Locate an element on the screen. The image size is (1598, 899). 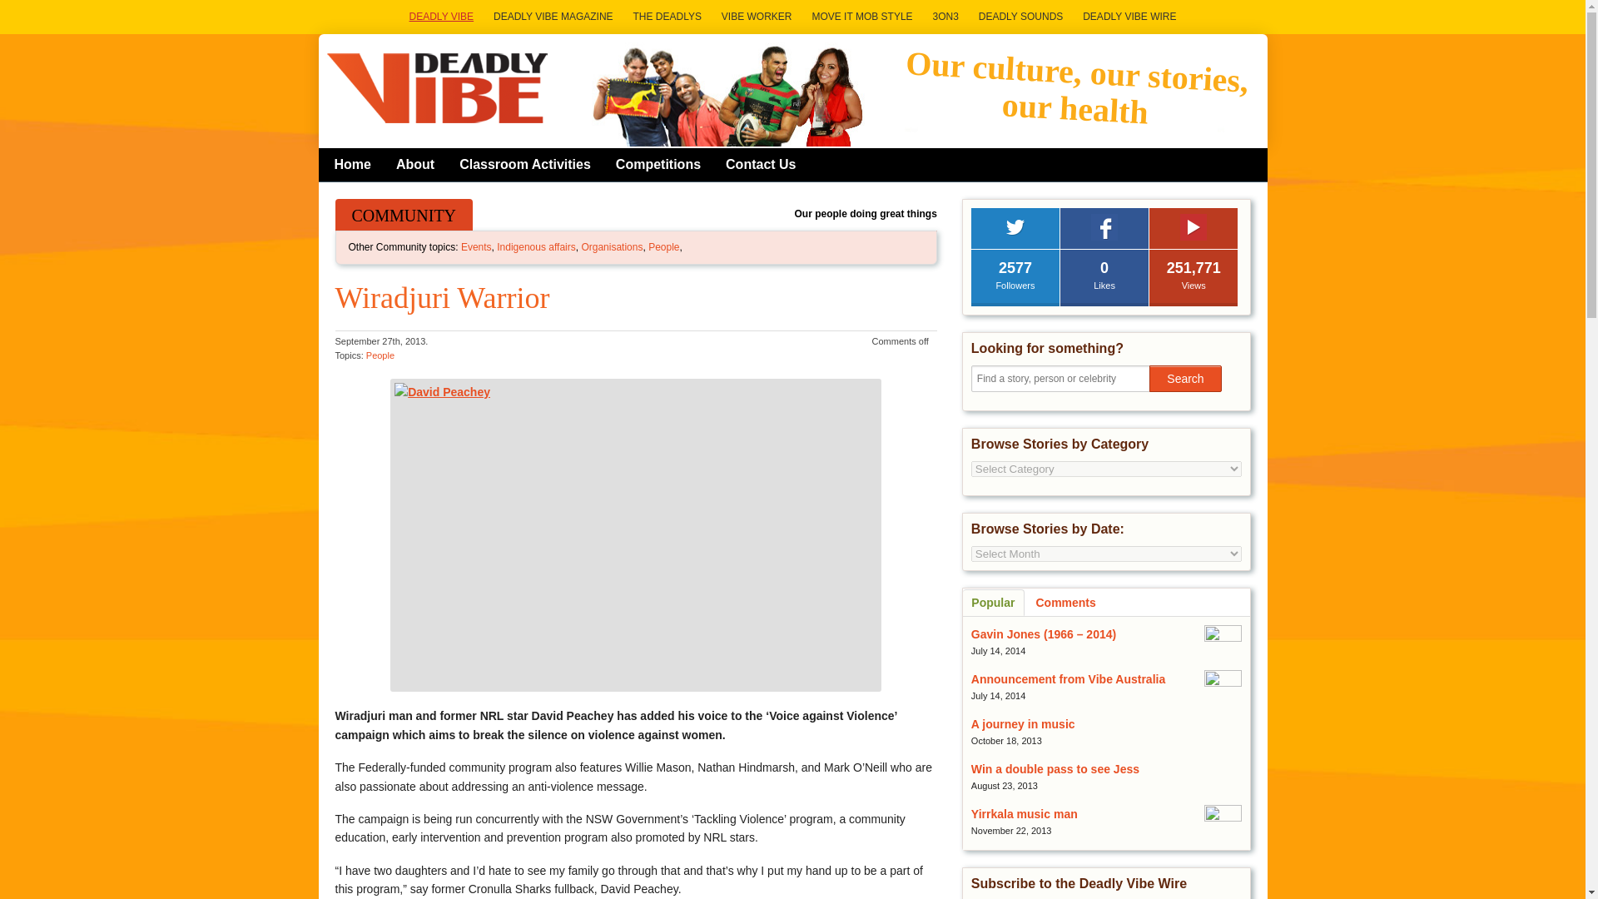
MOVE IT MOB STYLE is located at coordinates (861, 17).